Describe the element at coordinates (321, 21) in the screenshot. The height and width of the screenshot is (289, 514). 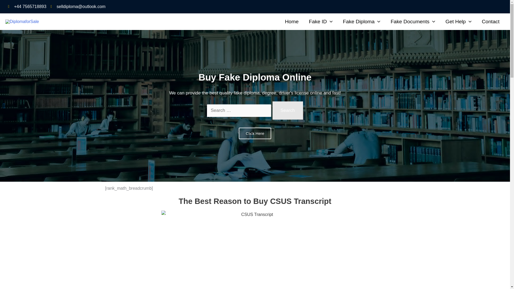
I see `Fake ID` at that location.